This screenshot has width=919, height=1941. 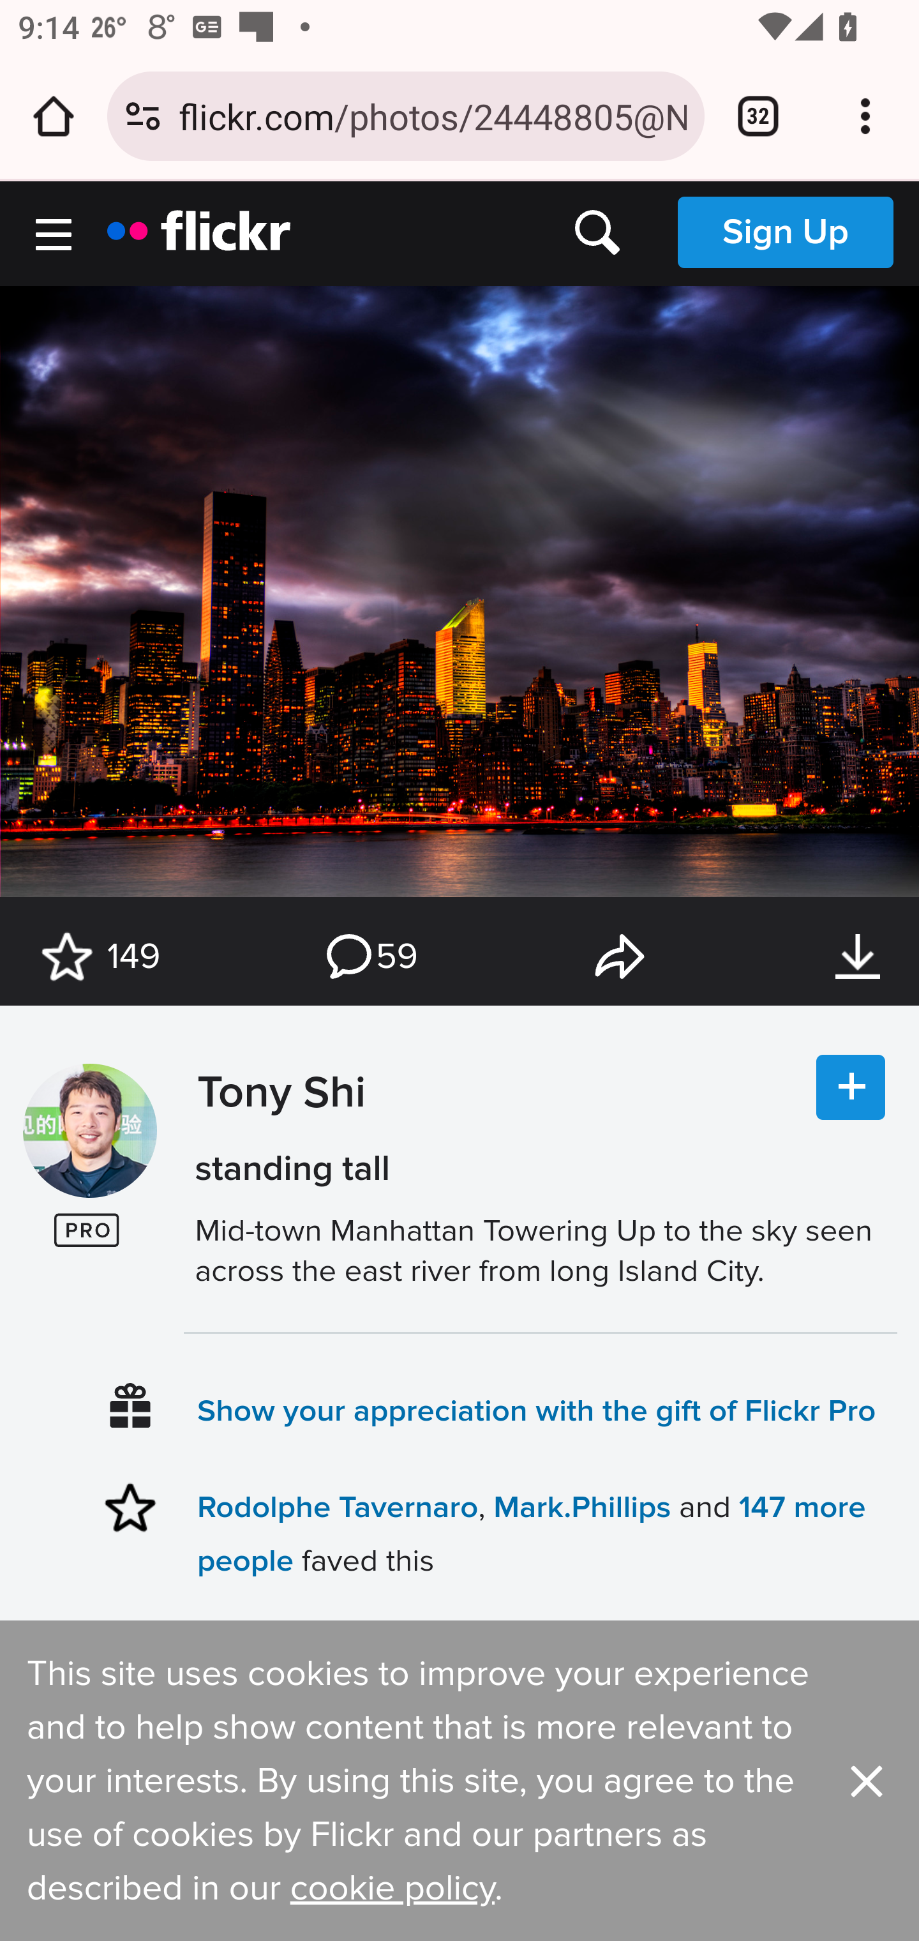 I want to click on 59, so click(x=370, y=956).